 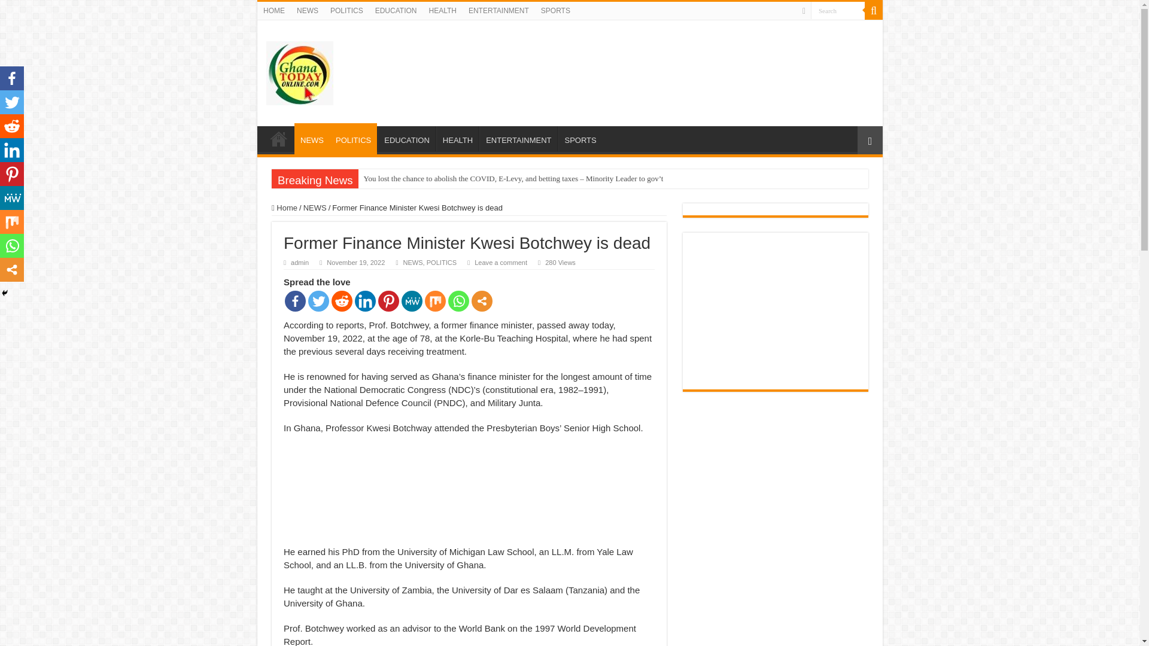 I want to click on HOME, so click(x=274, y=11).